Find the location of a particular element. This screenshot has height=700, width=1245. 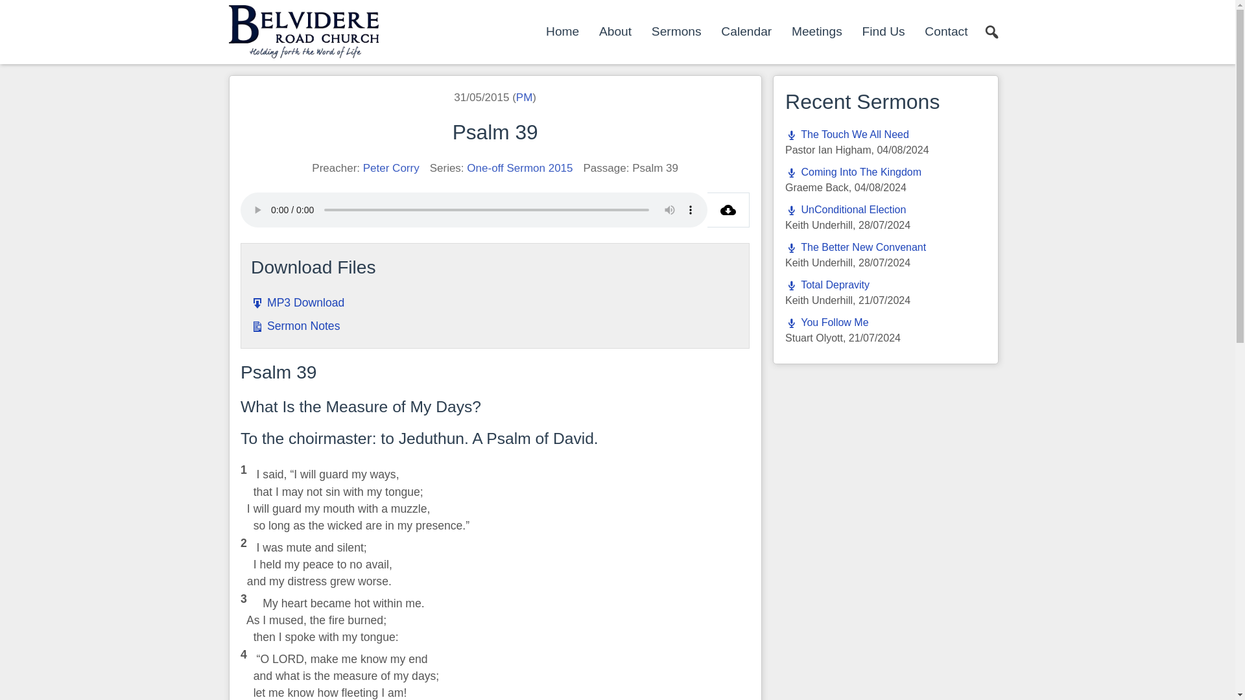

UnConditional Election is located at coordinates (846, 209).